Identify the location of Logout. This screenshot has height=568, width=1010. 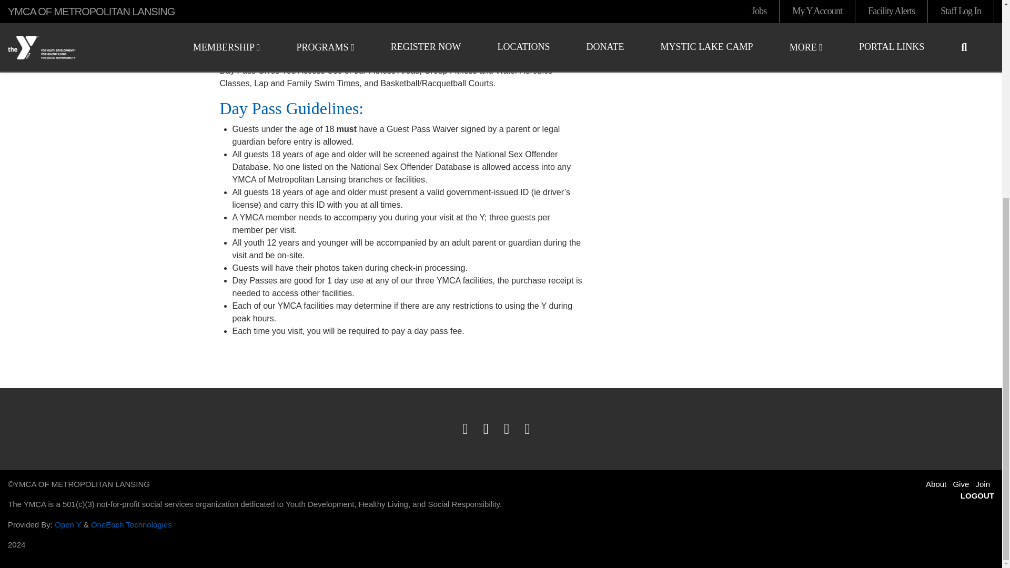
(977, 495).